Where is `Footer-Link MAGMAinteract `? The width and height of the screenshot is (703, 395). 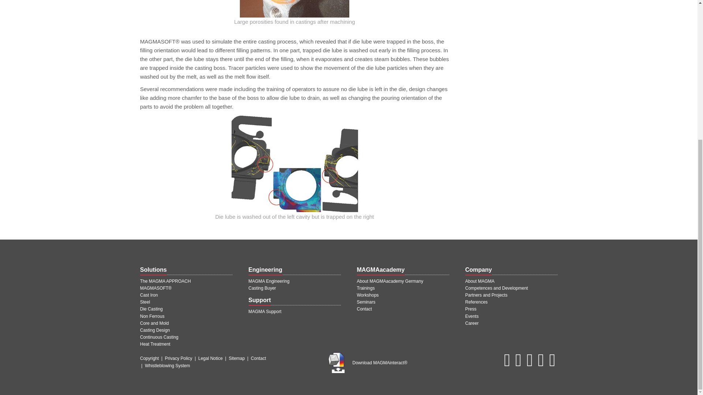 Footer-Link MAGMAinteract  is located at coordinates (336, 362).